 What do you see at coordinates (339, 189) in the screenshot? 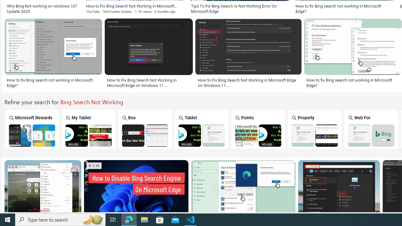
I see `Image result for Bing Search Not Working` at bounding box center [339, 189].